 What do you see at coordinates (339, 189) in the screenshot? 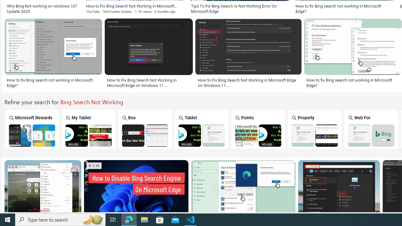
I see `Image result for Bing Search Not Working` at bounding box center [339, 189].